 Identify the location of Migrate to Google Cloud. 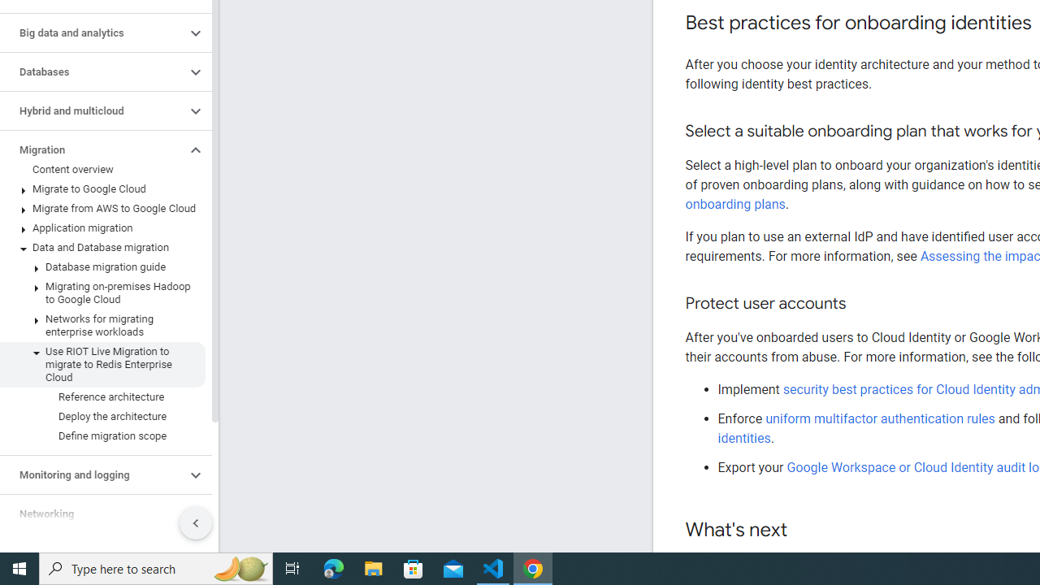
(102, 188).